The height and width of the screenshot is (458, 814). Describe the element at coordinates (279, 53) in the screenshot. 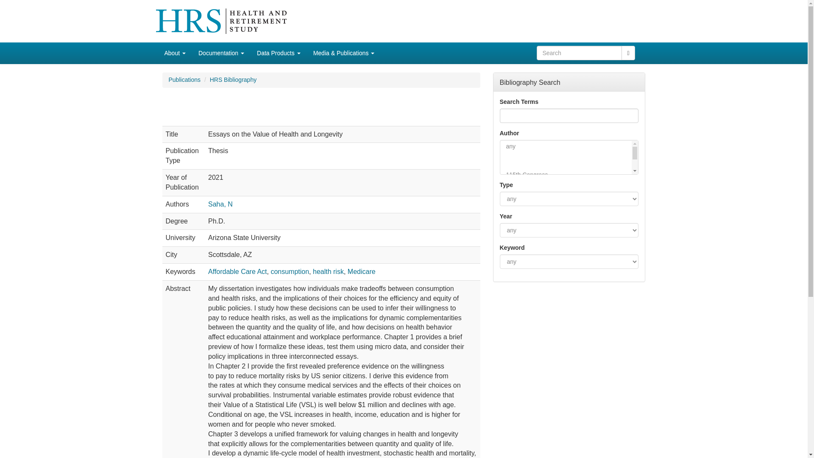

I see `Data Products` at that location.